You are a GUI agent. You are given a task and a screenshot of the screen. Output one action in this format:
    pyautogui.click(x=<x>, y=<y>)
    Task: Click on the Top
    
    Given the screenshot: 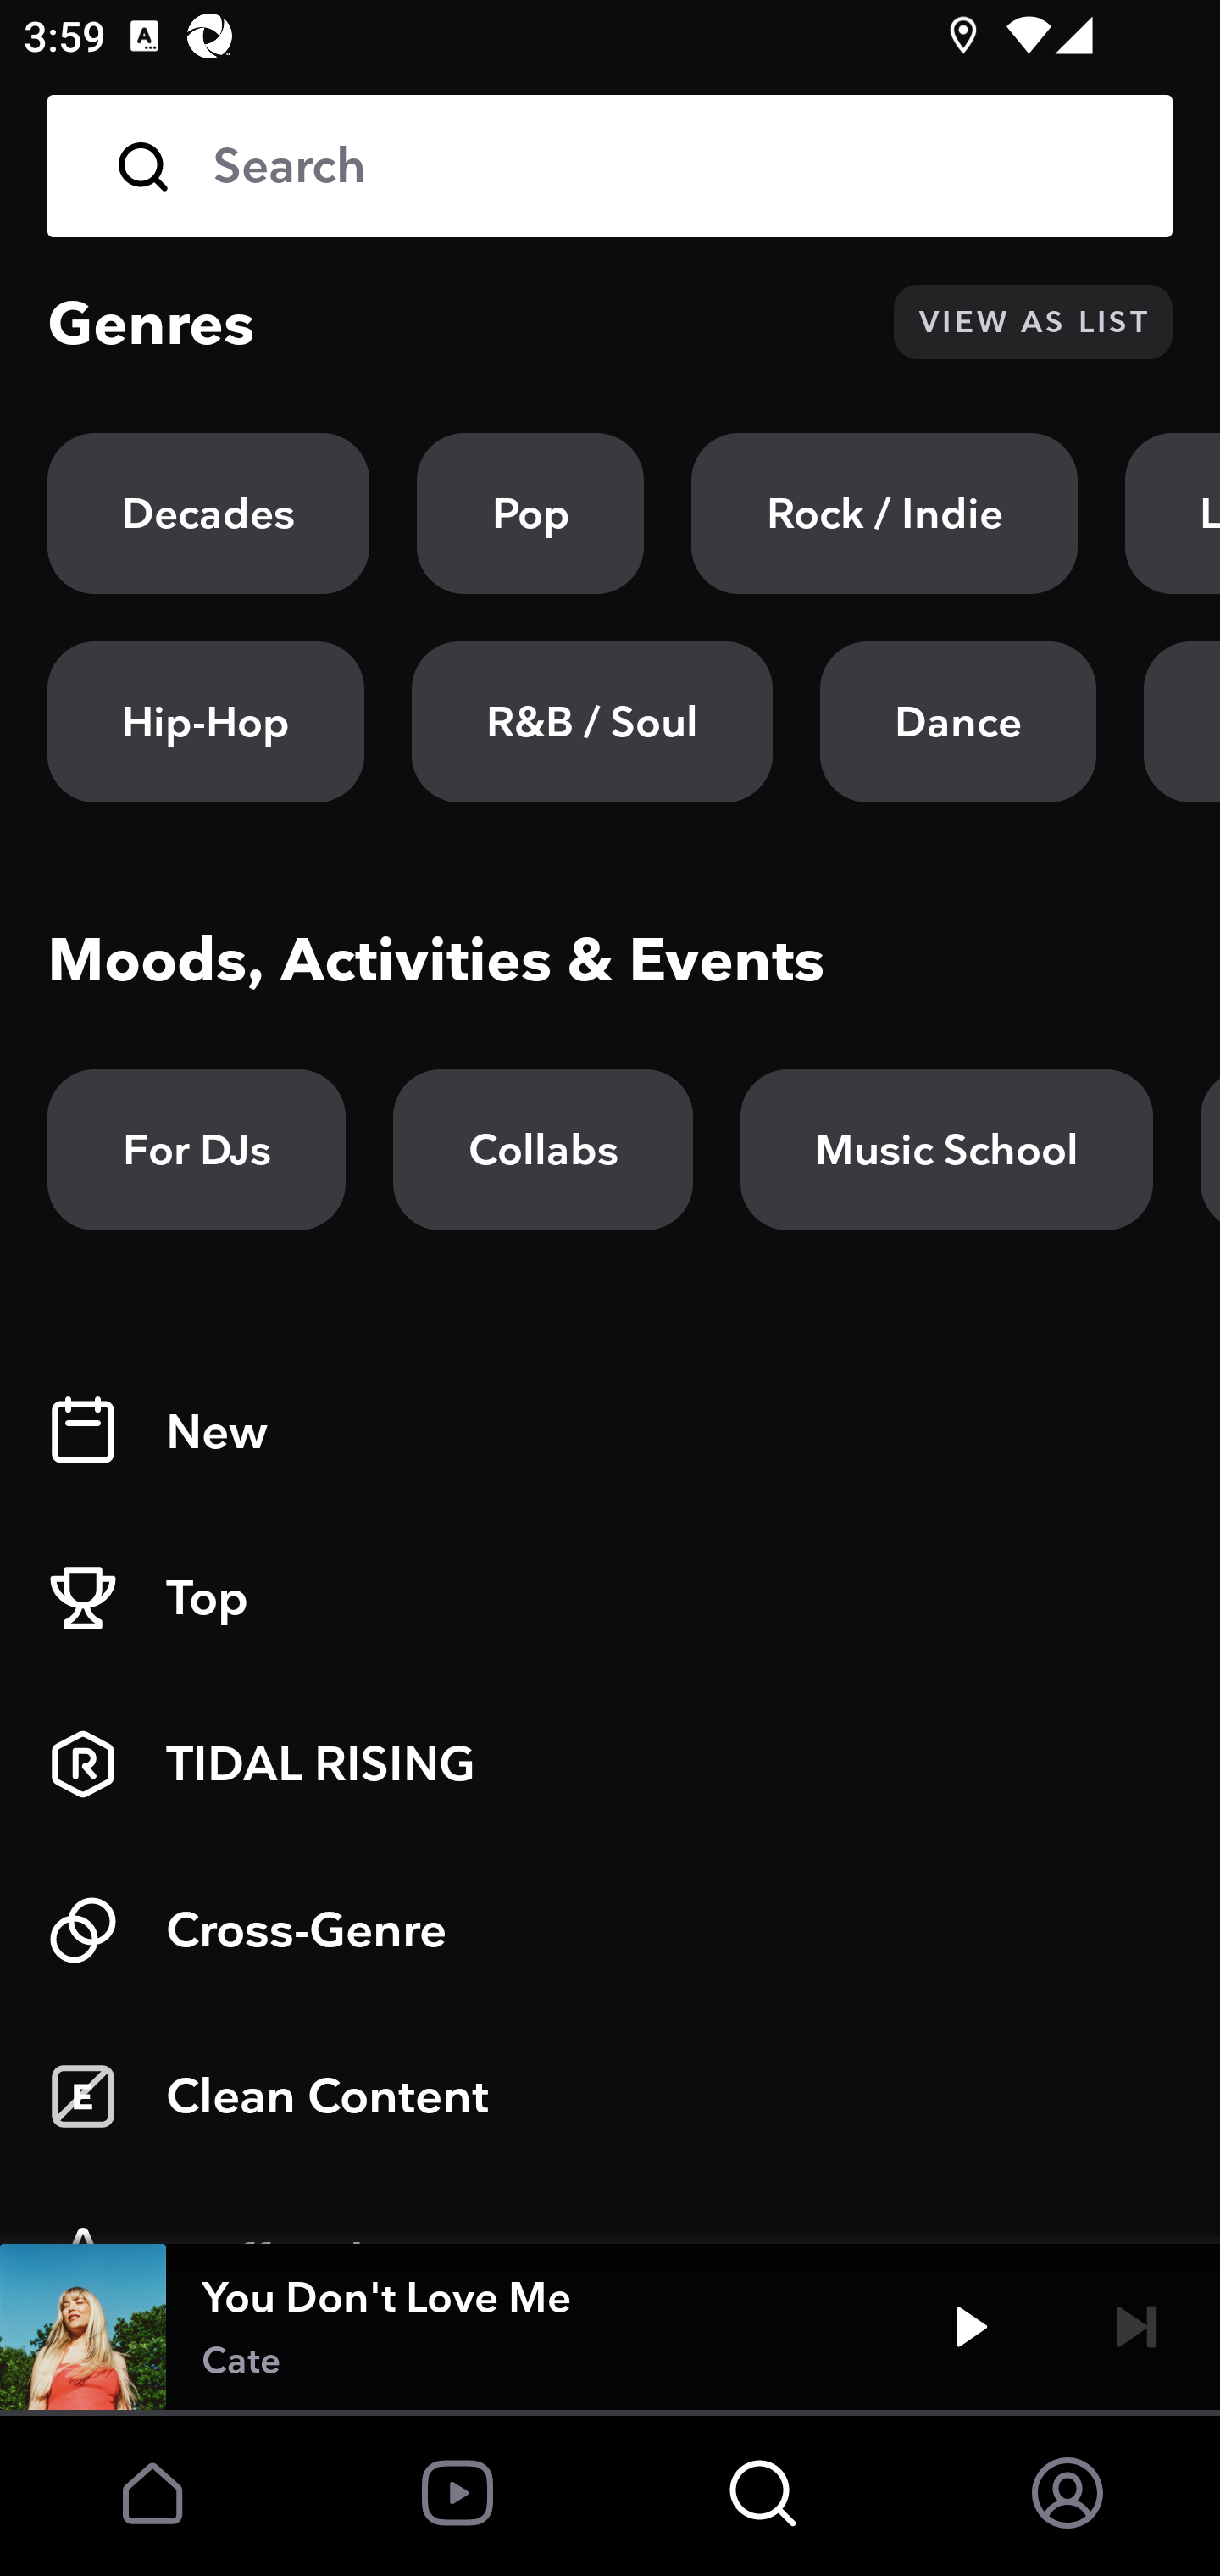 What is the action you would take?
    pyautogui.click(x=610, y=1598)
    